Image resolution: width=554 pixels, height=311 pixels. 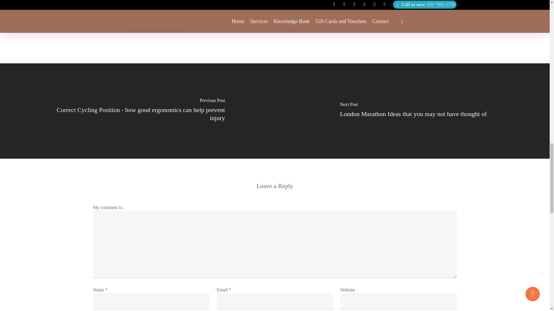 I want to click on treatments, so click(x=289, y=10).